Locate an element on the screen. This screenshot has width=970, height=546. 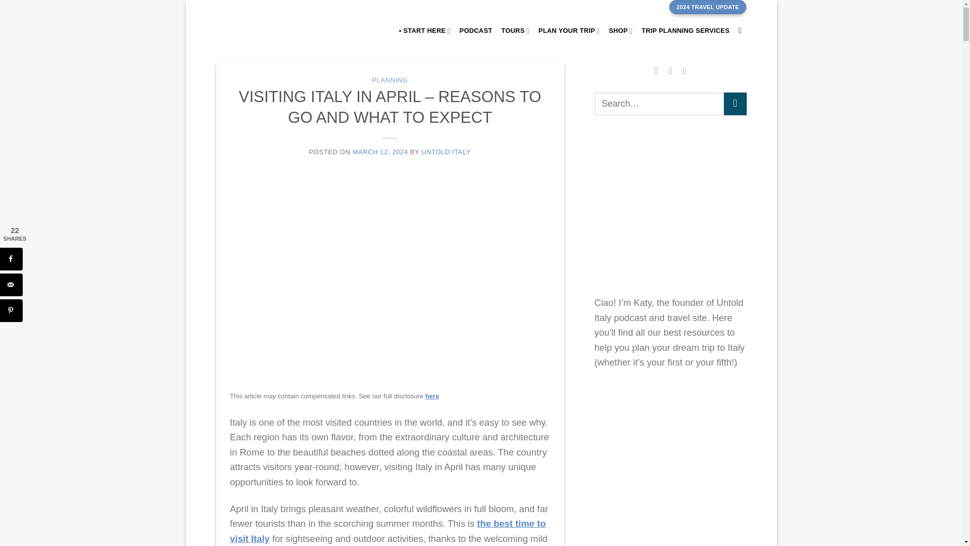
Untold Italy - Plan your dream trip to Italy is located at coordinates (261, 30).